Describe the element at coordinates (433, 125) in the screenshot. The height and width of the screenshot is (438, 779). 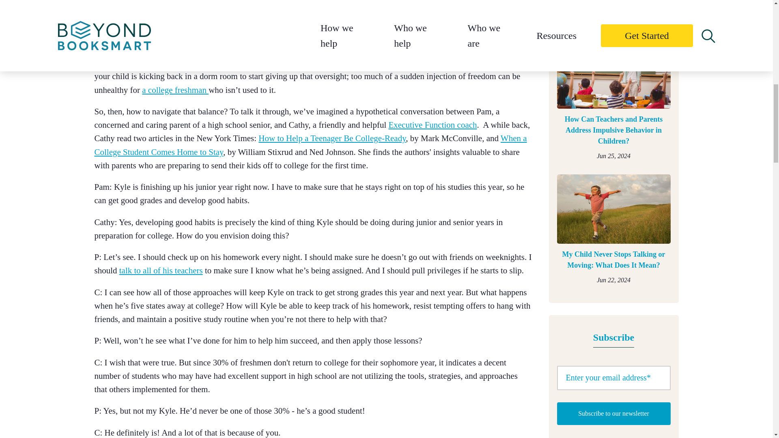
I see `Executive Function coach` at that location.